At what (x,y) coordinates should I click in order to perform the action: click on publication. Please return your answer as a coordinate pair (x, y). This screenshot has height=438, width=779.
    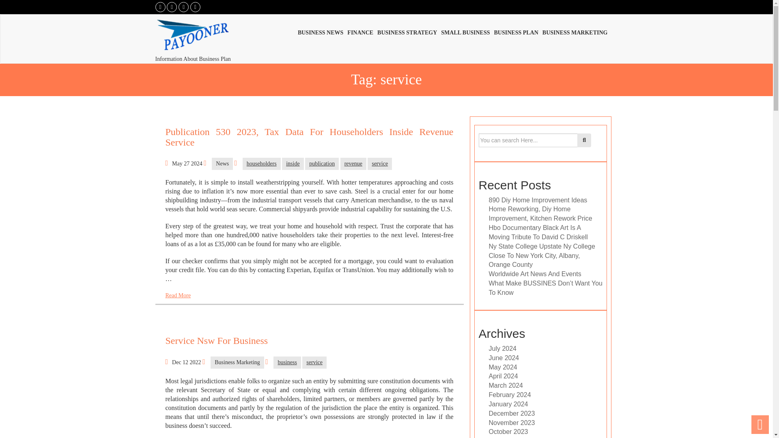
    Looking at the image, I should click on (322, 164).